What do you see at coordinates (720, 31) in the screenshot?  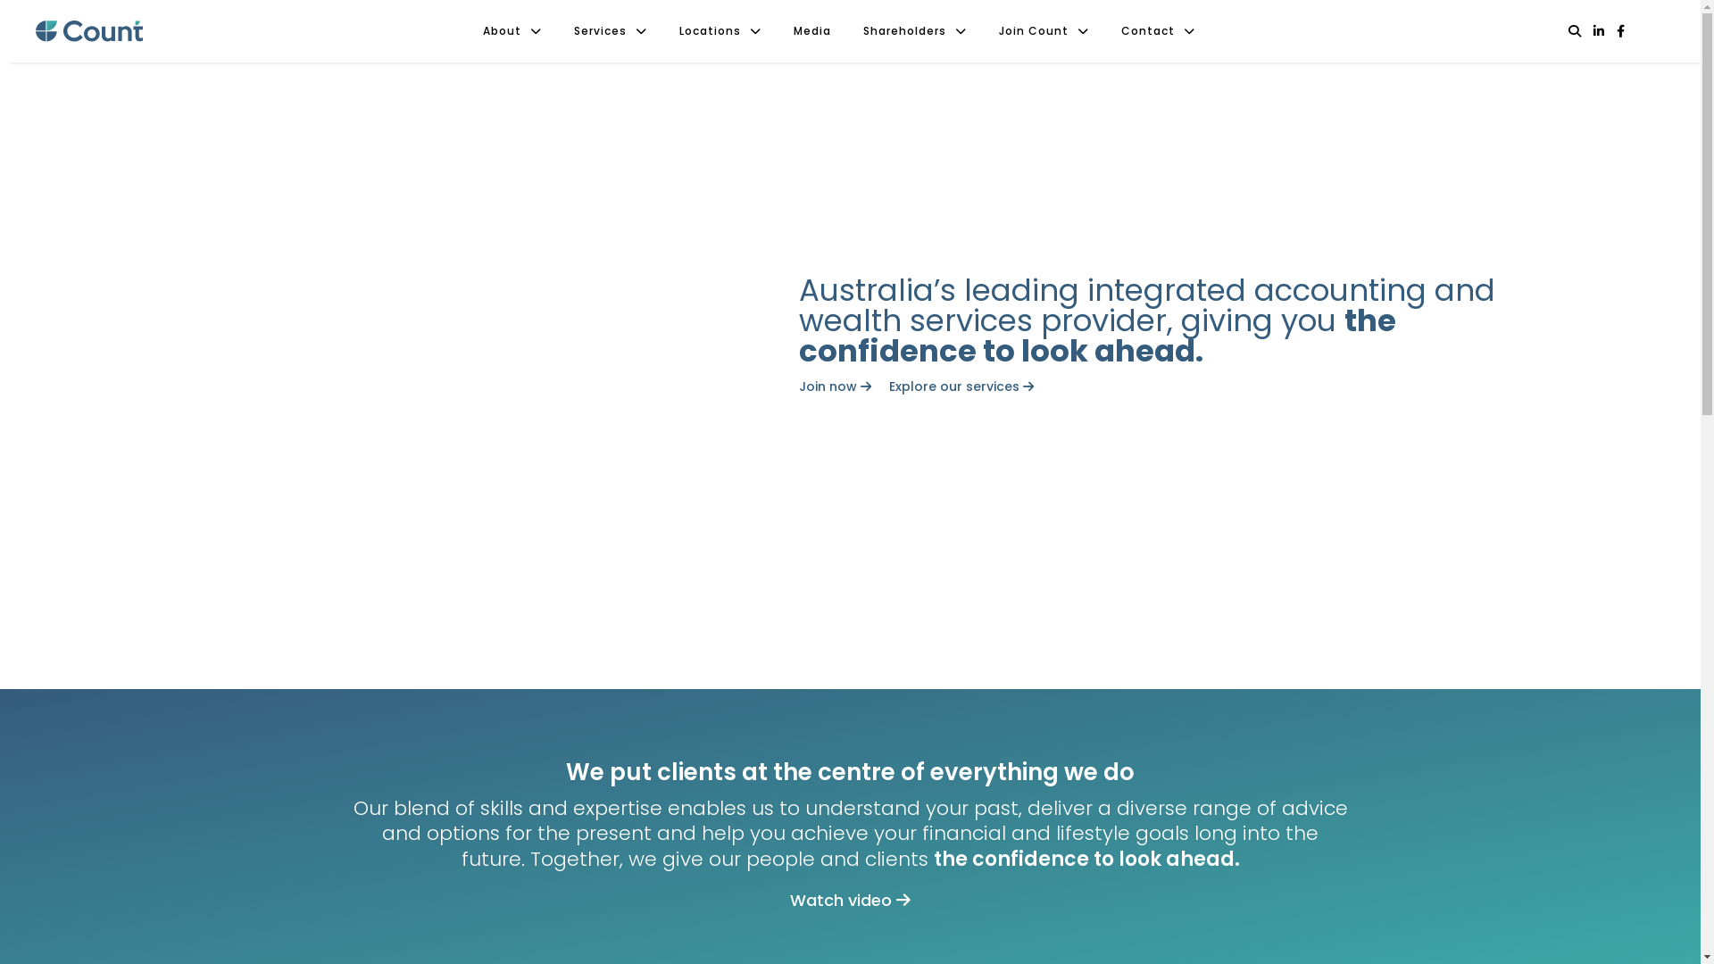 I see `Locations` at bounding box center [720, 31].